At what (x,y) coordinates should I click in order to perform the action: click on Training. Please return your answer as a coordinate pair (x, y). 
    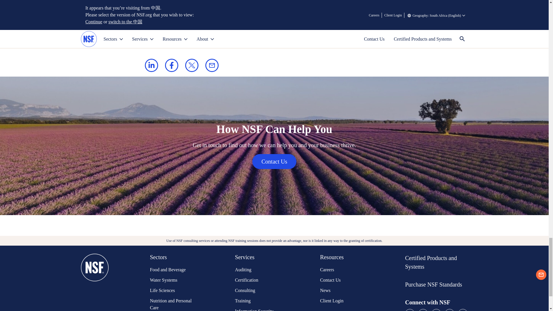
    Looking at the image, I should click on (257, 301).